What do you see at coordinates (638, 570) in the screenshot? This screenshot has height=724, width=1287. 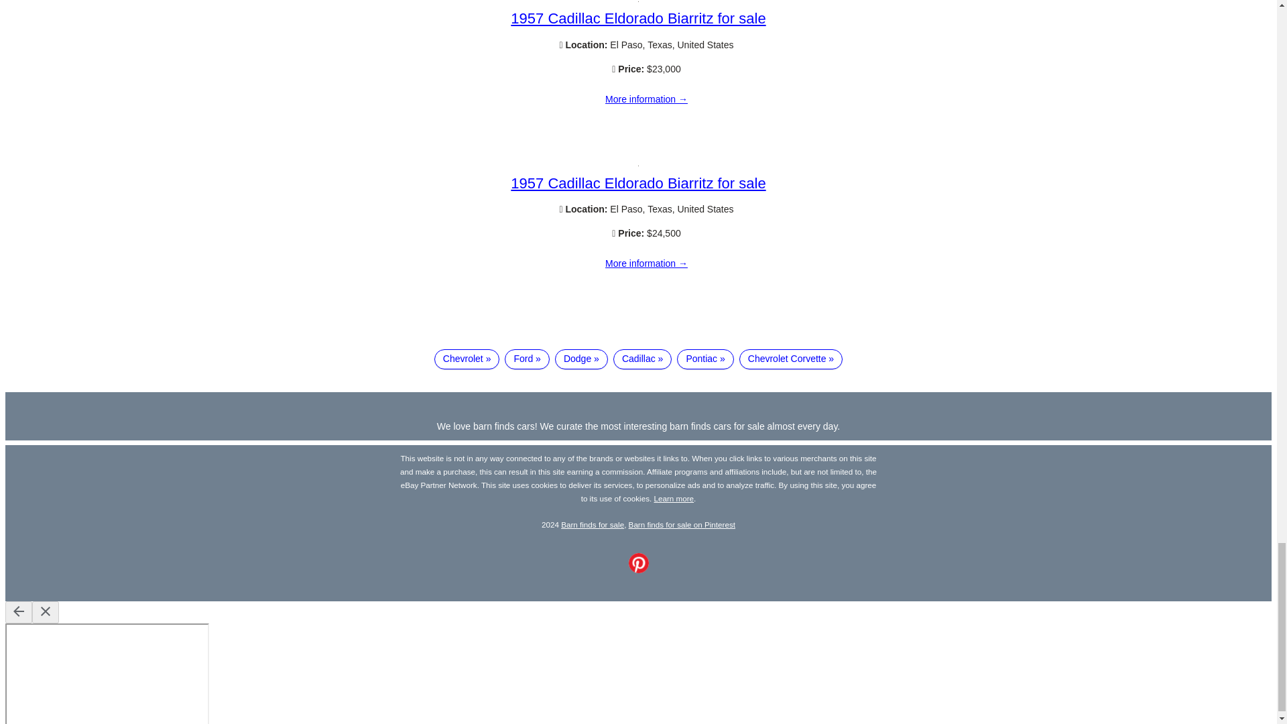 I see `Follow Barn finds for sale on Pinterest` at bounding box center [638, 570].